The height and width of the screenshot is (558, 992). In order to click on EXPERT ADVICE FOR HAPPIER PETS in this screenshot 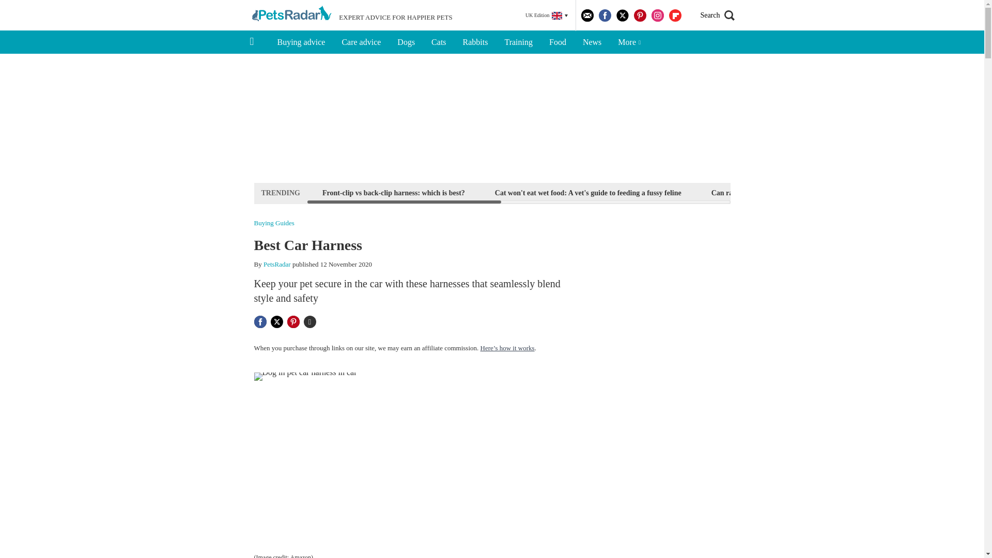, I will do `click(351, 16)`.